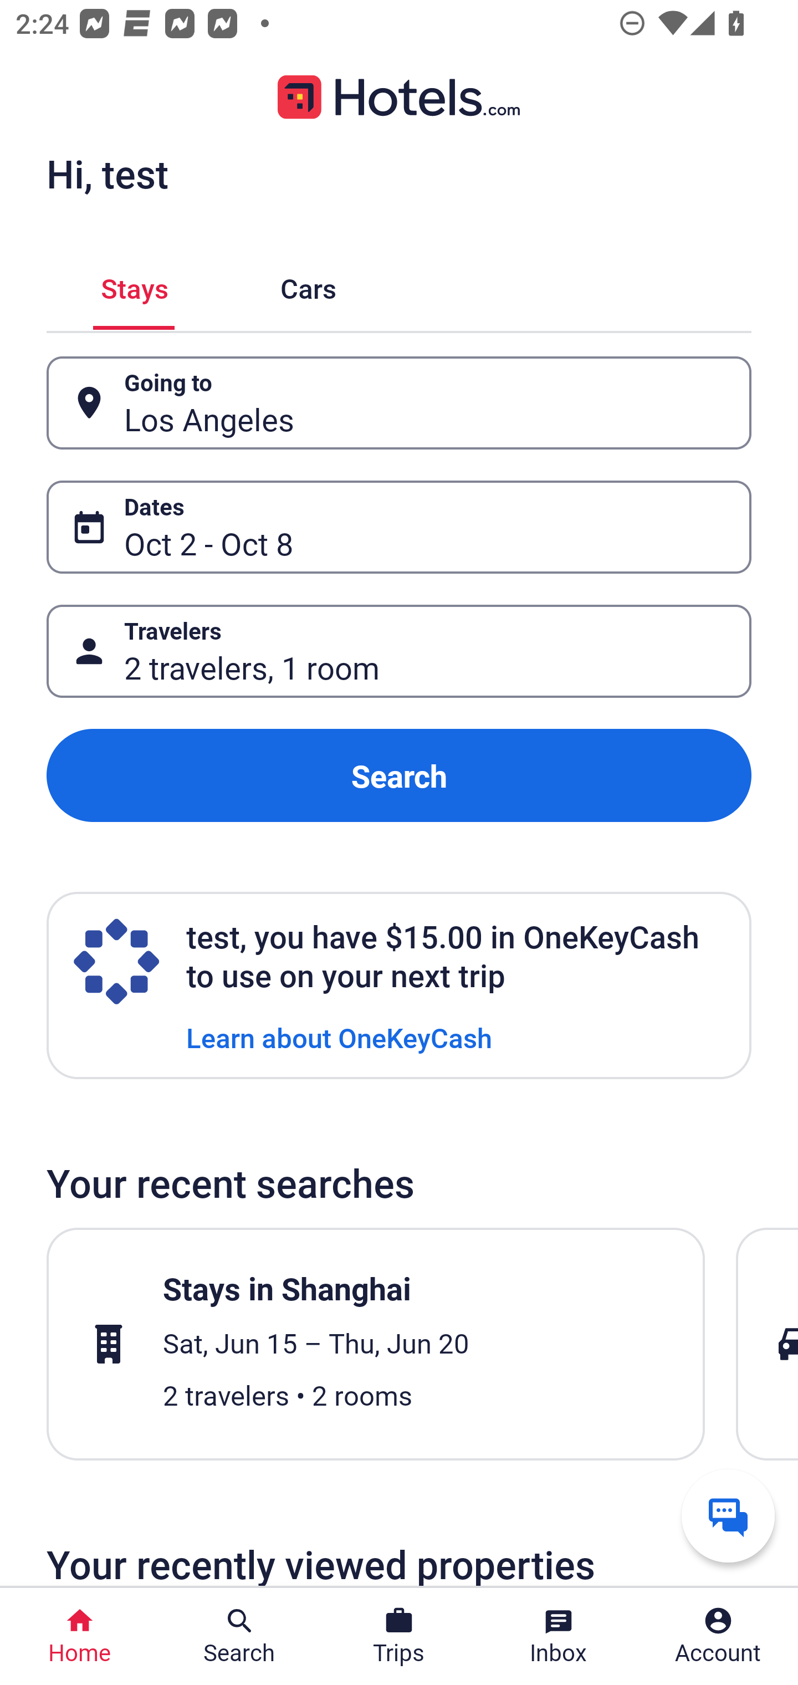  Describe the element at coordinates (399, 1636) in the screenshot. I see `Trips Trips Button` at that location.